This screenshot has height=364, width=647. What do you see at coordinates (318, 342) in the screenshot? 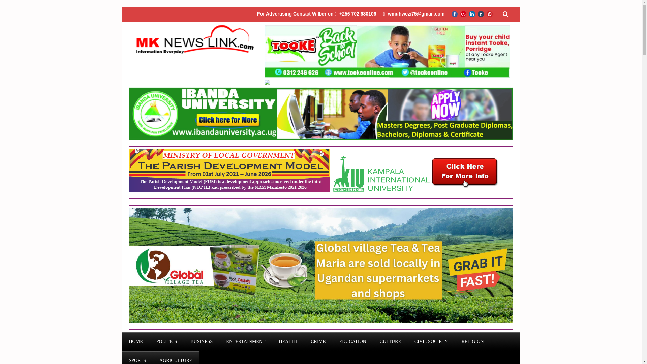
I see `CRIME` at bounding box center [318, 342].